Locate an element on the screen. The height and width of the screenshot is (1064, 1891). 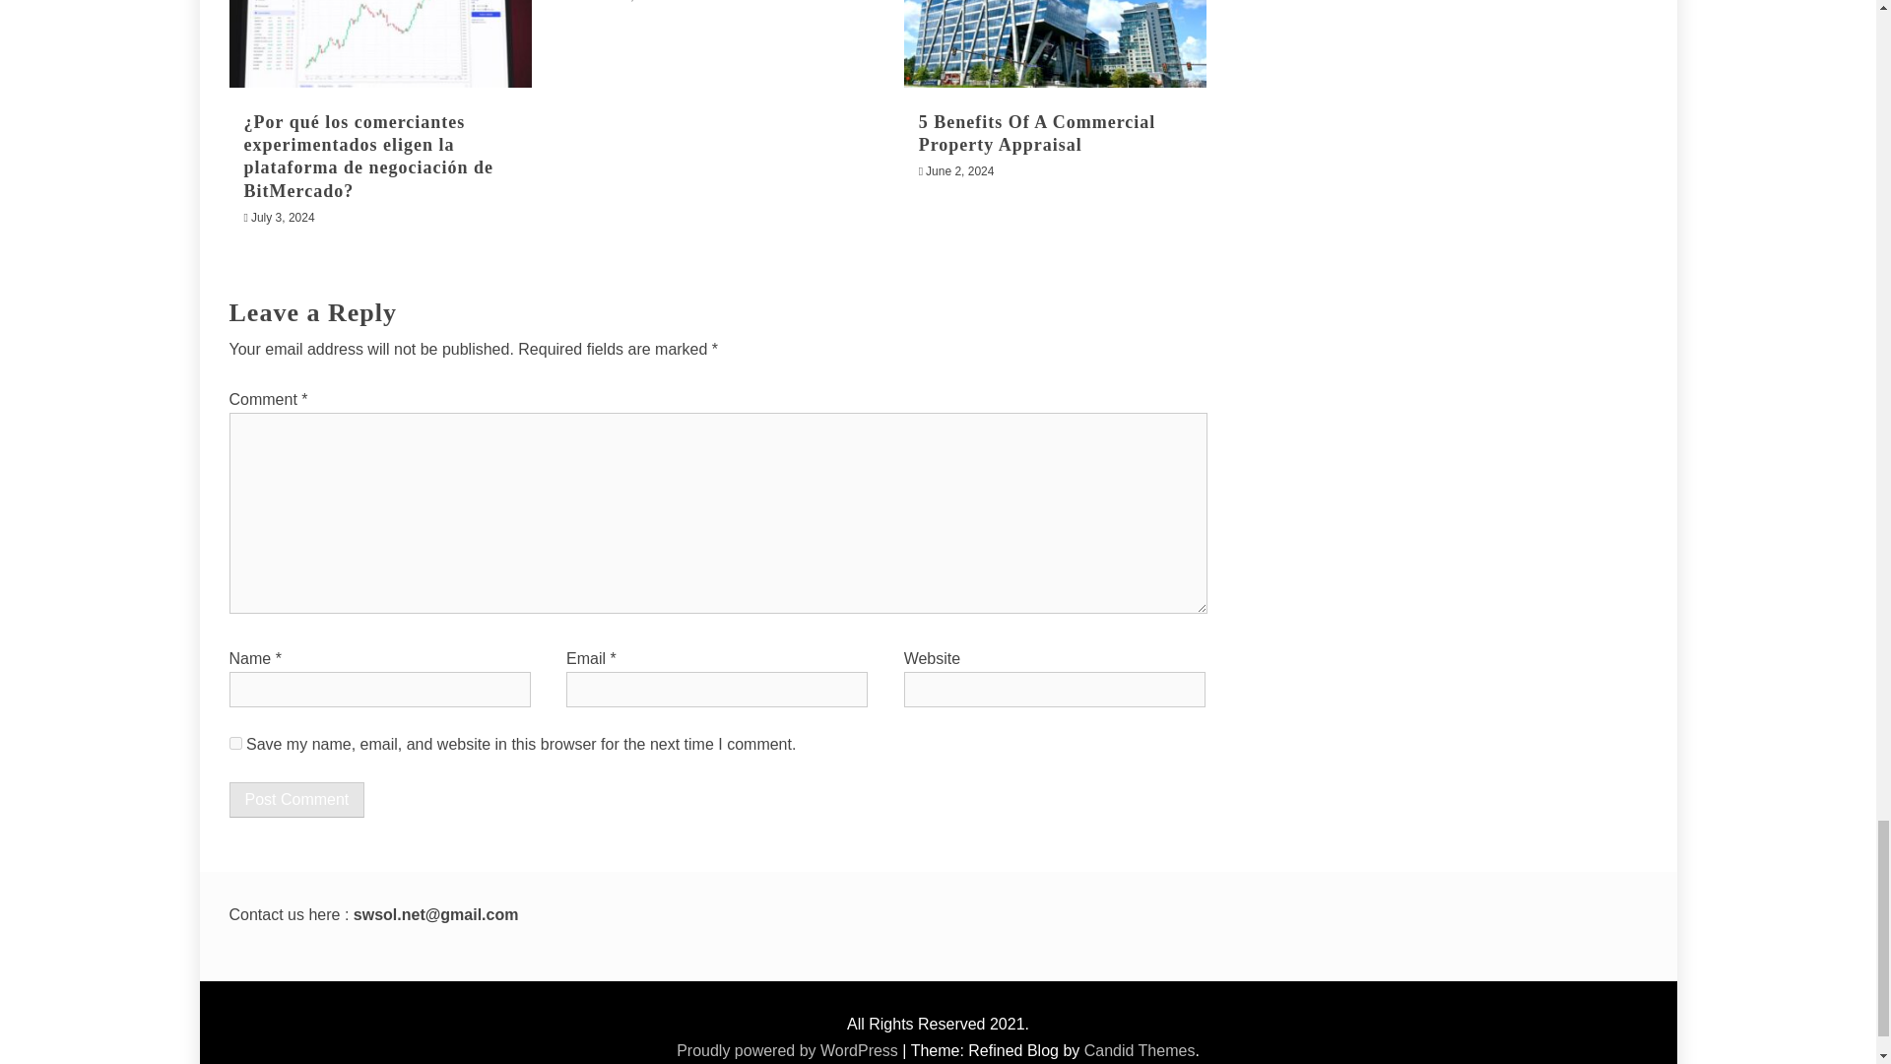
June 2, 2024 is located at coordinates (959, 171).